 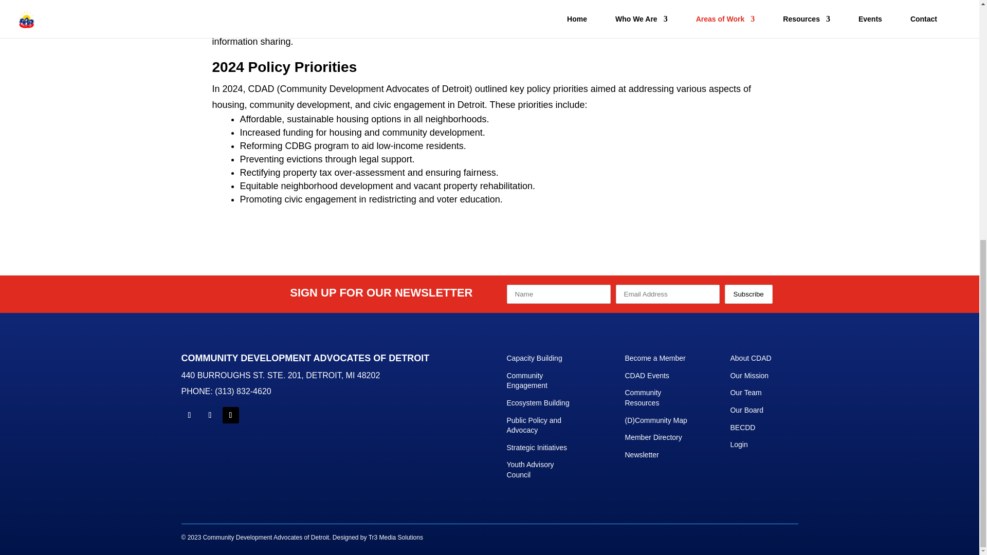 I want to click on Follow on Instagram, so click(x=210, y=415).